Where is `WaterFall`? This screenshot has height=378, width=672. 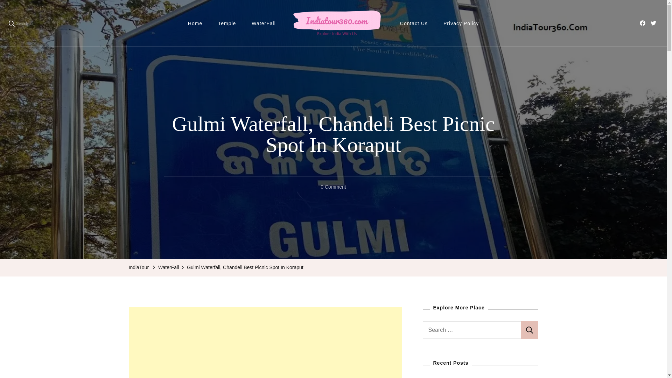 WaterFall is located at coordinates (263, 24).